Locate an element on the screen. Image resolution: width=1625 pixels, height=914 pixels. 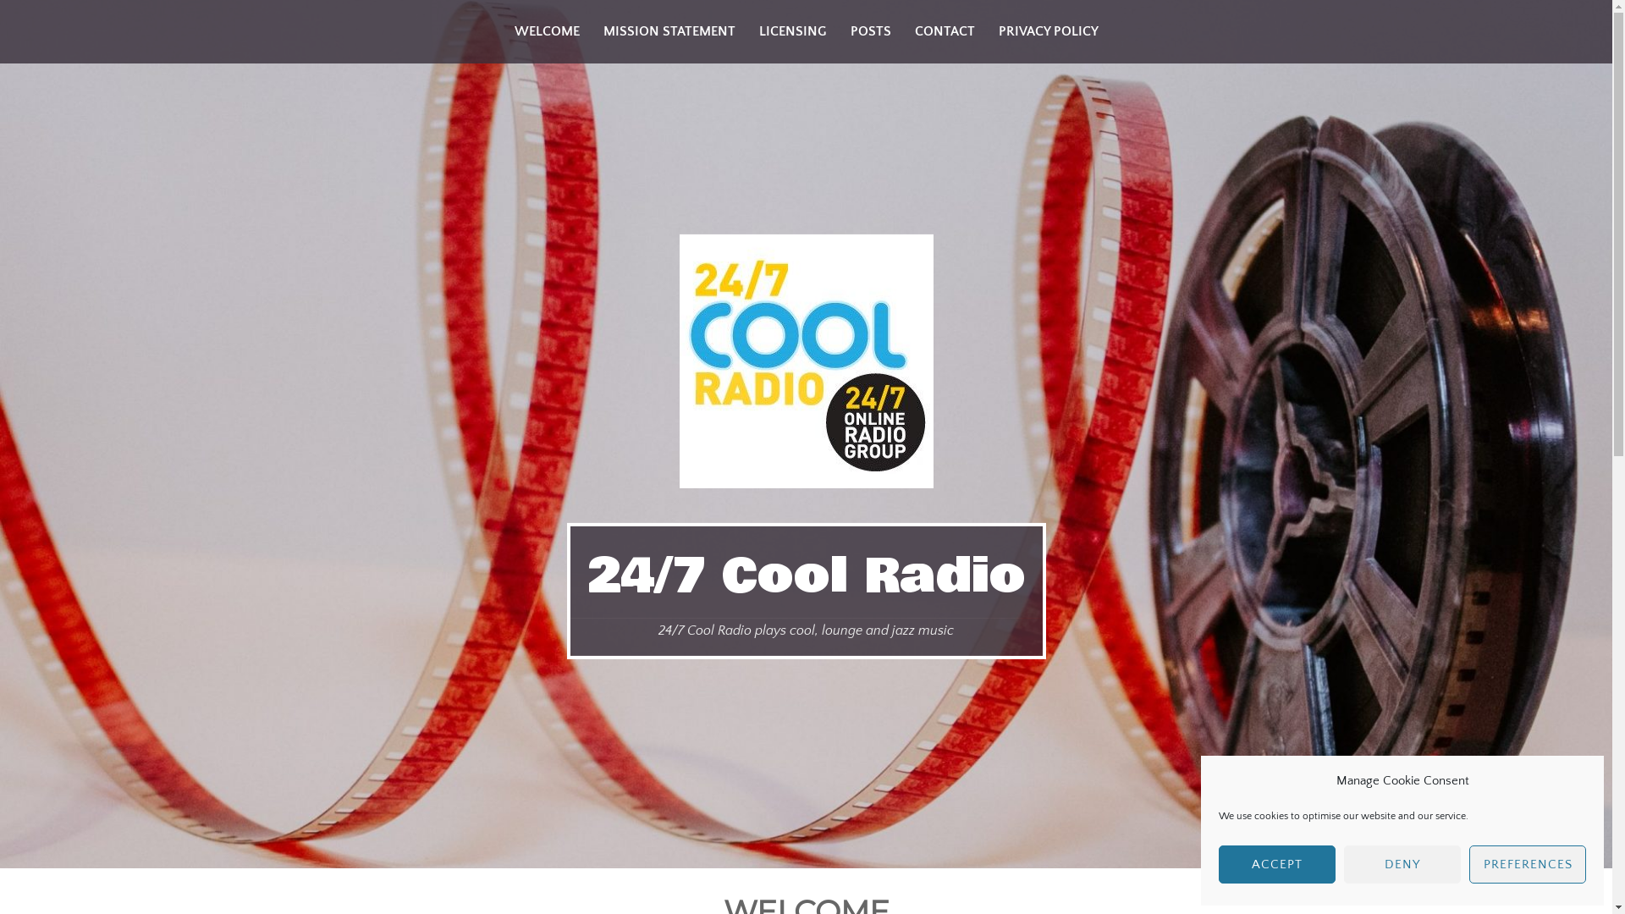
MISSION STATEMENT is located at coordinates (669, 32).